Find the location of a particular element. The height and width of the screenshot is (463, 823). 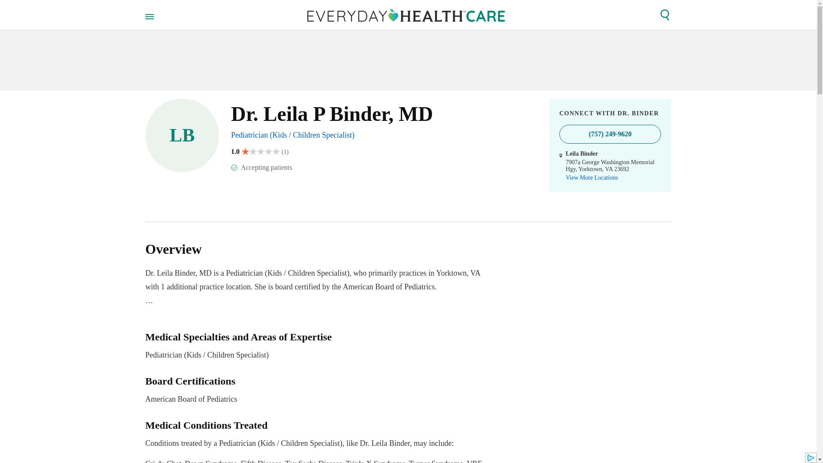

Triple X Syndrome is located at coordinates (261, 461).